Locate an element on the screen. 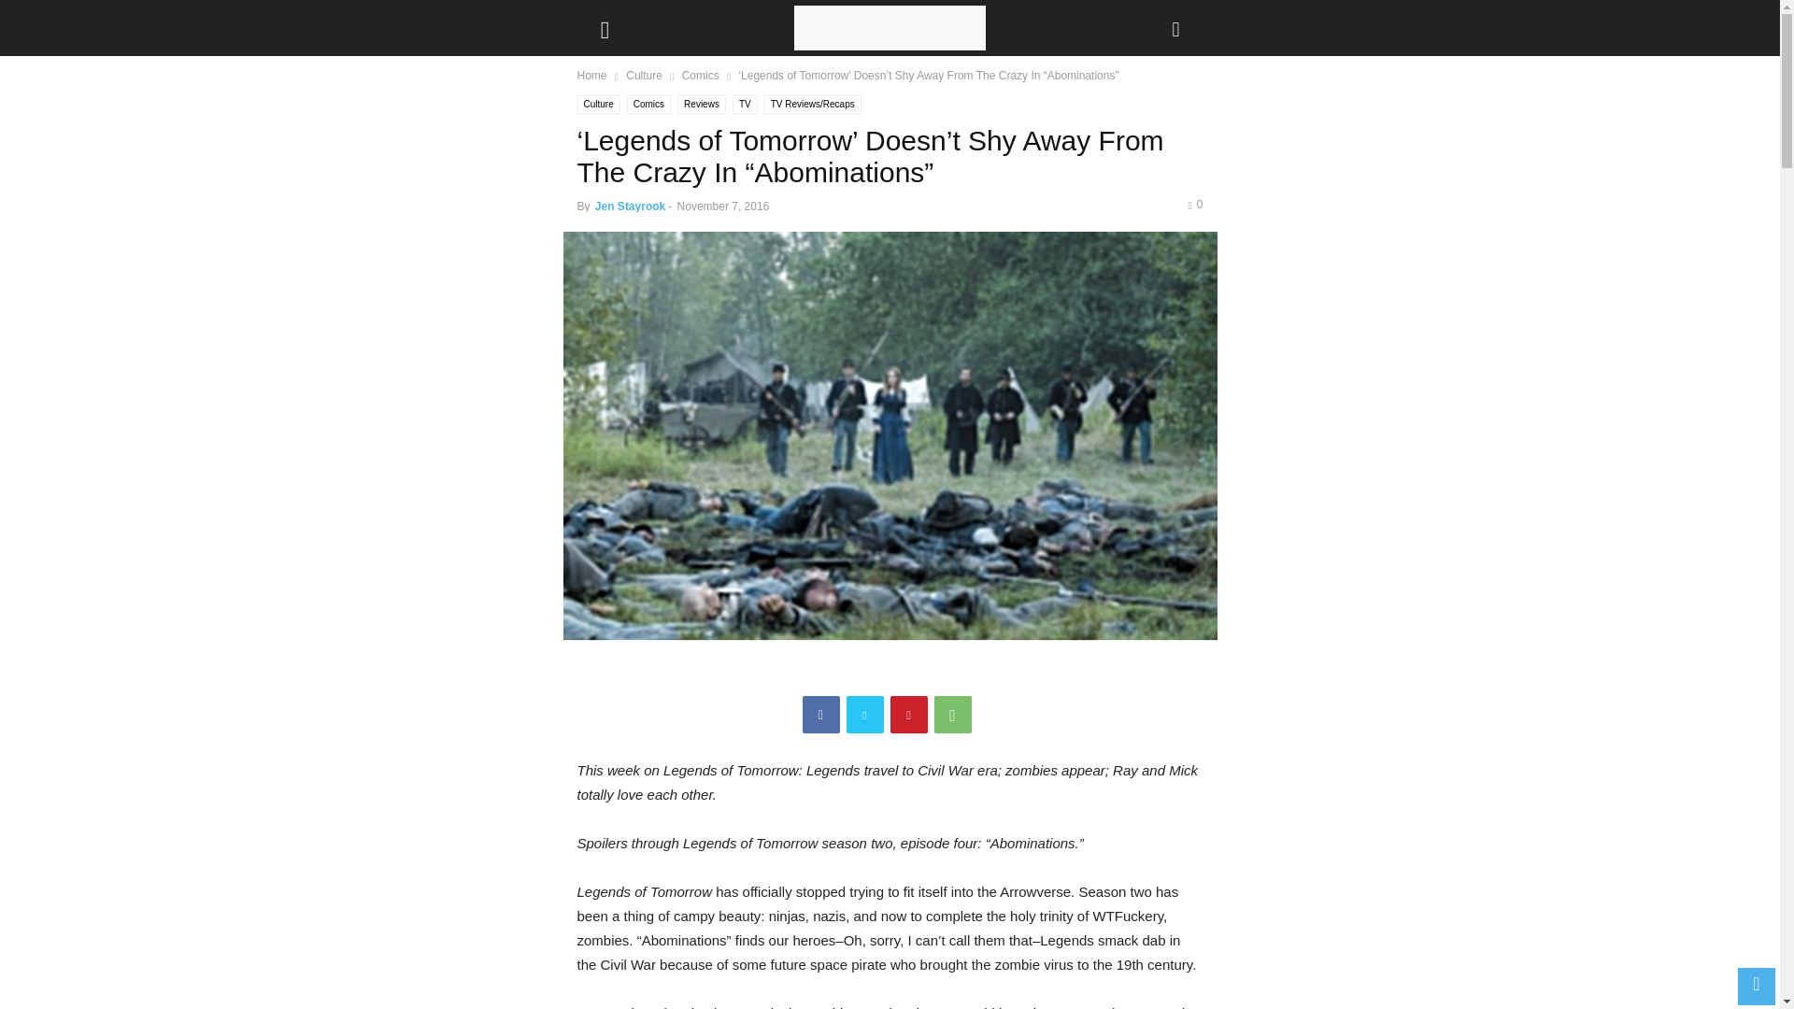  TV is located at coordinates (744, 105).